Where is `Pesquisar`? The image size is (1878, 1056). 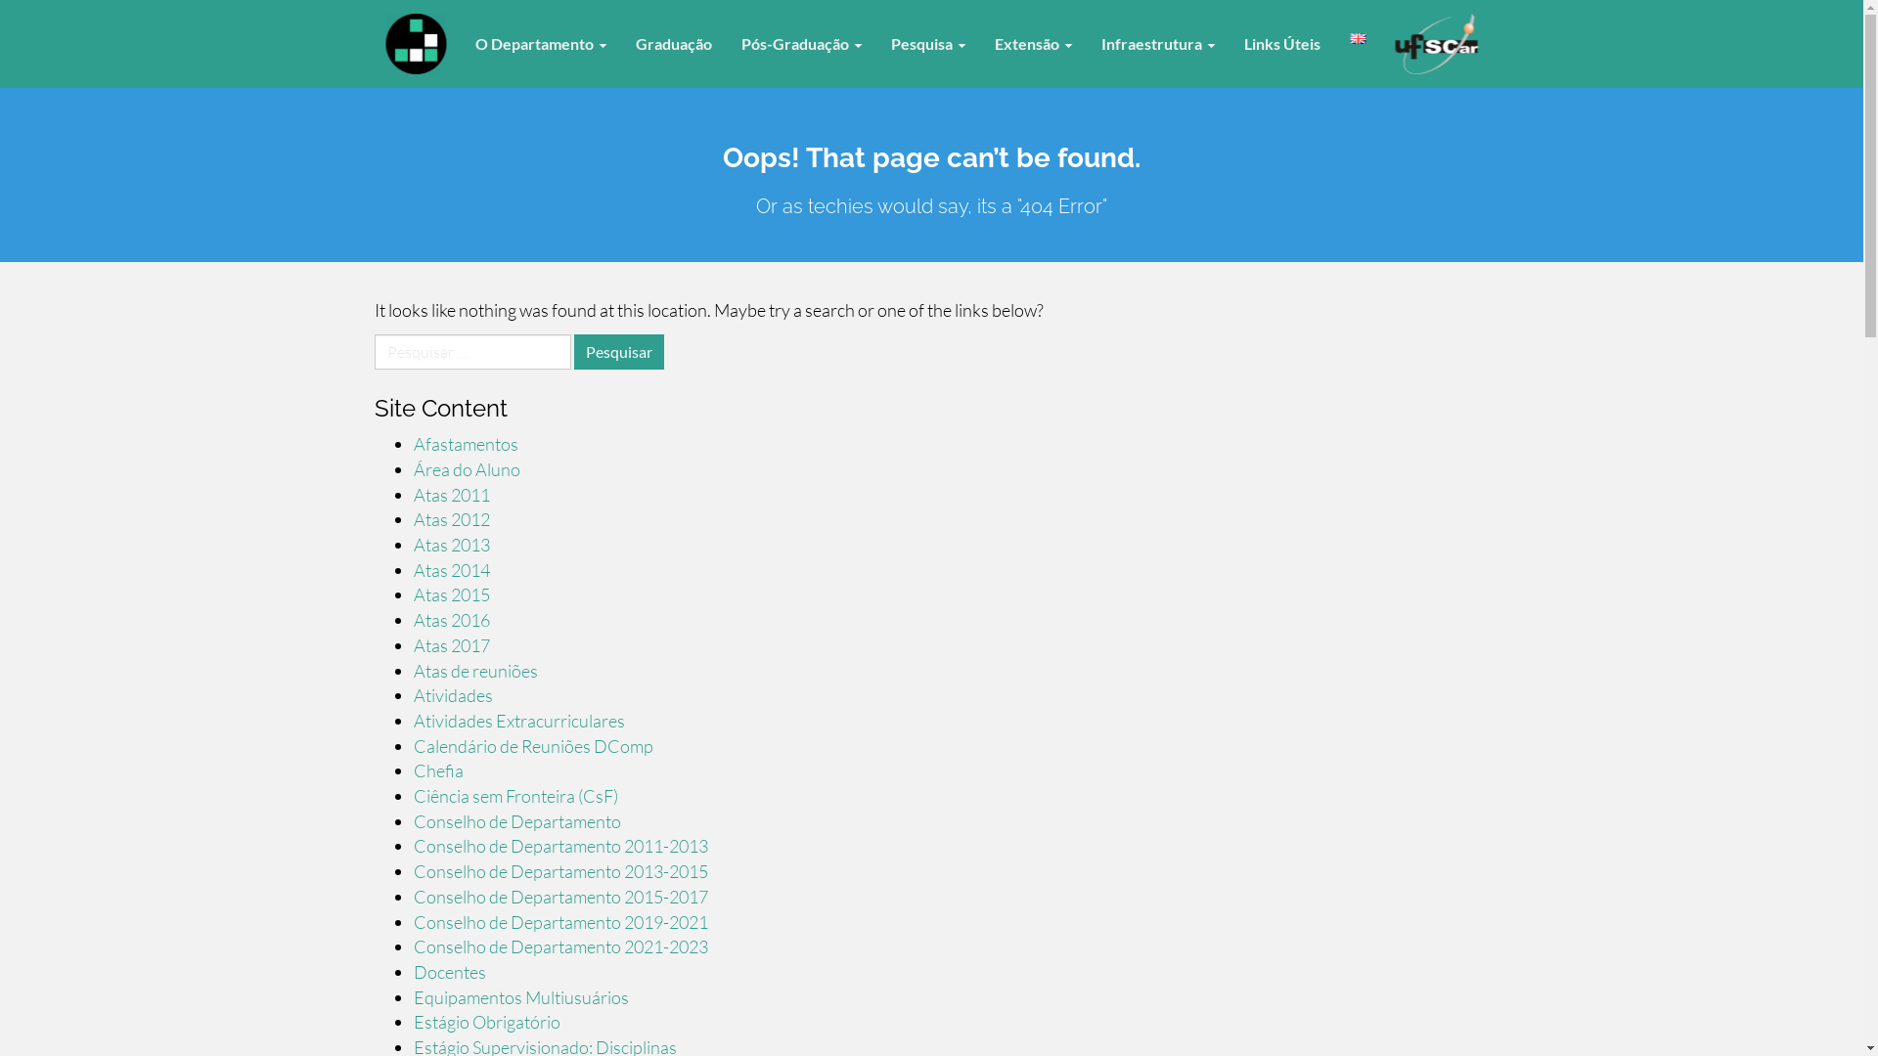 Pesquisar is located at coordinates (618, 352).